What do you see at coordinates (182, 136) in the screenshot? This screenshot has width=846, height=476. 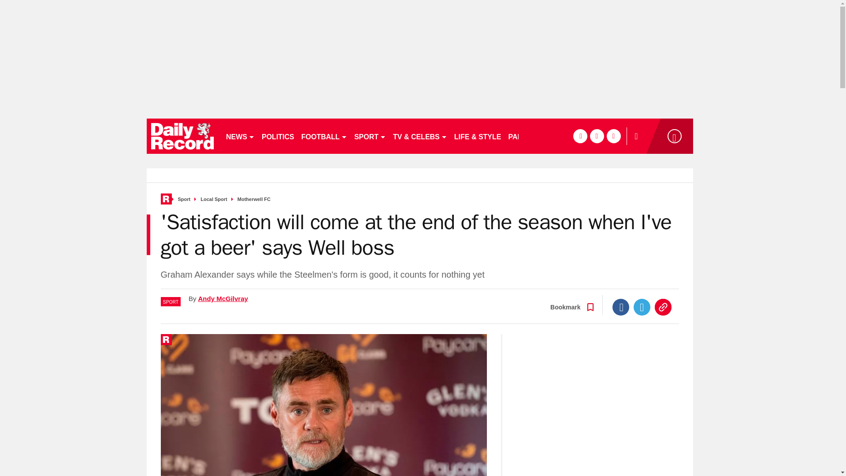 I see `dailyrecord` at bounding box center [182, 136].